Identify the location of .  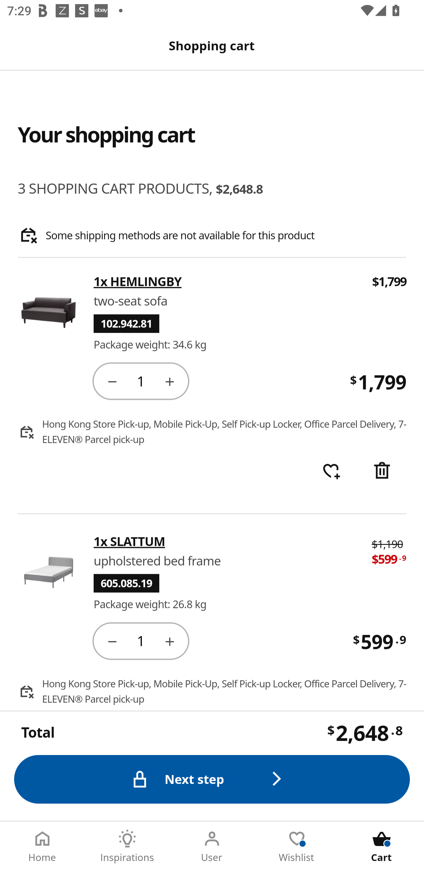
(112, 640).